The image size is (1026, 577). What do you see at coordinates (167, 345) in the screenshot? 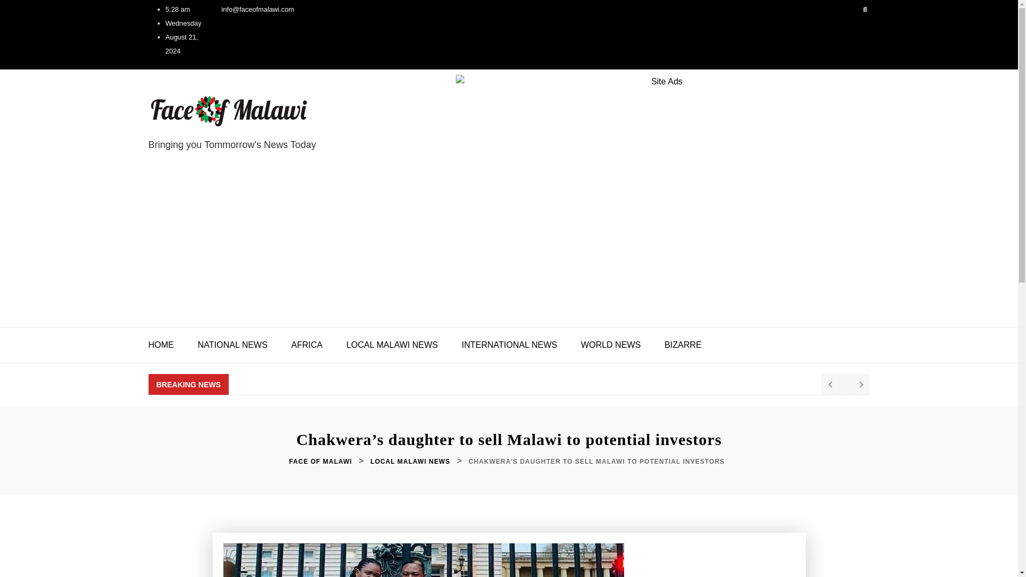
I see `HOME` at bounding box center [167, 345].